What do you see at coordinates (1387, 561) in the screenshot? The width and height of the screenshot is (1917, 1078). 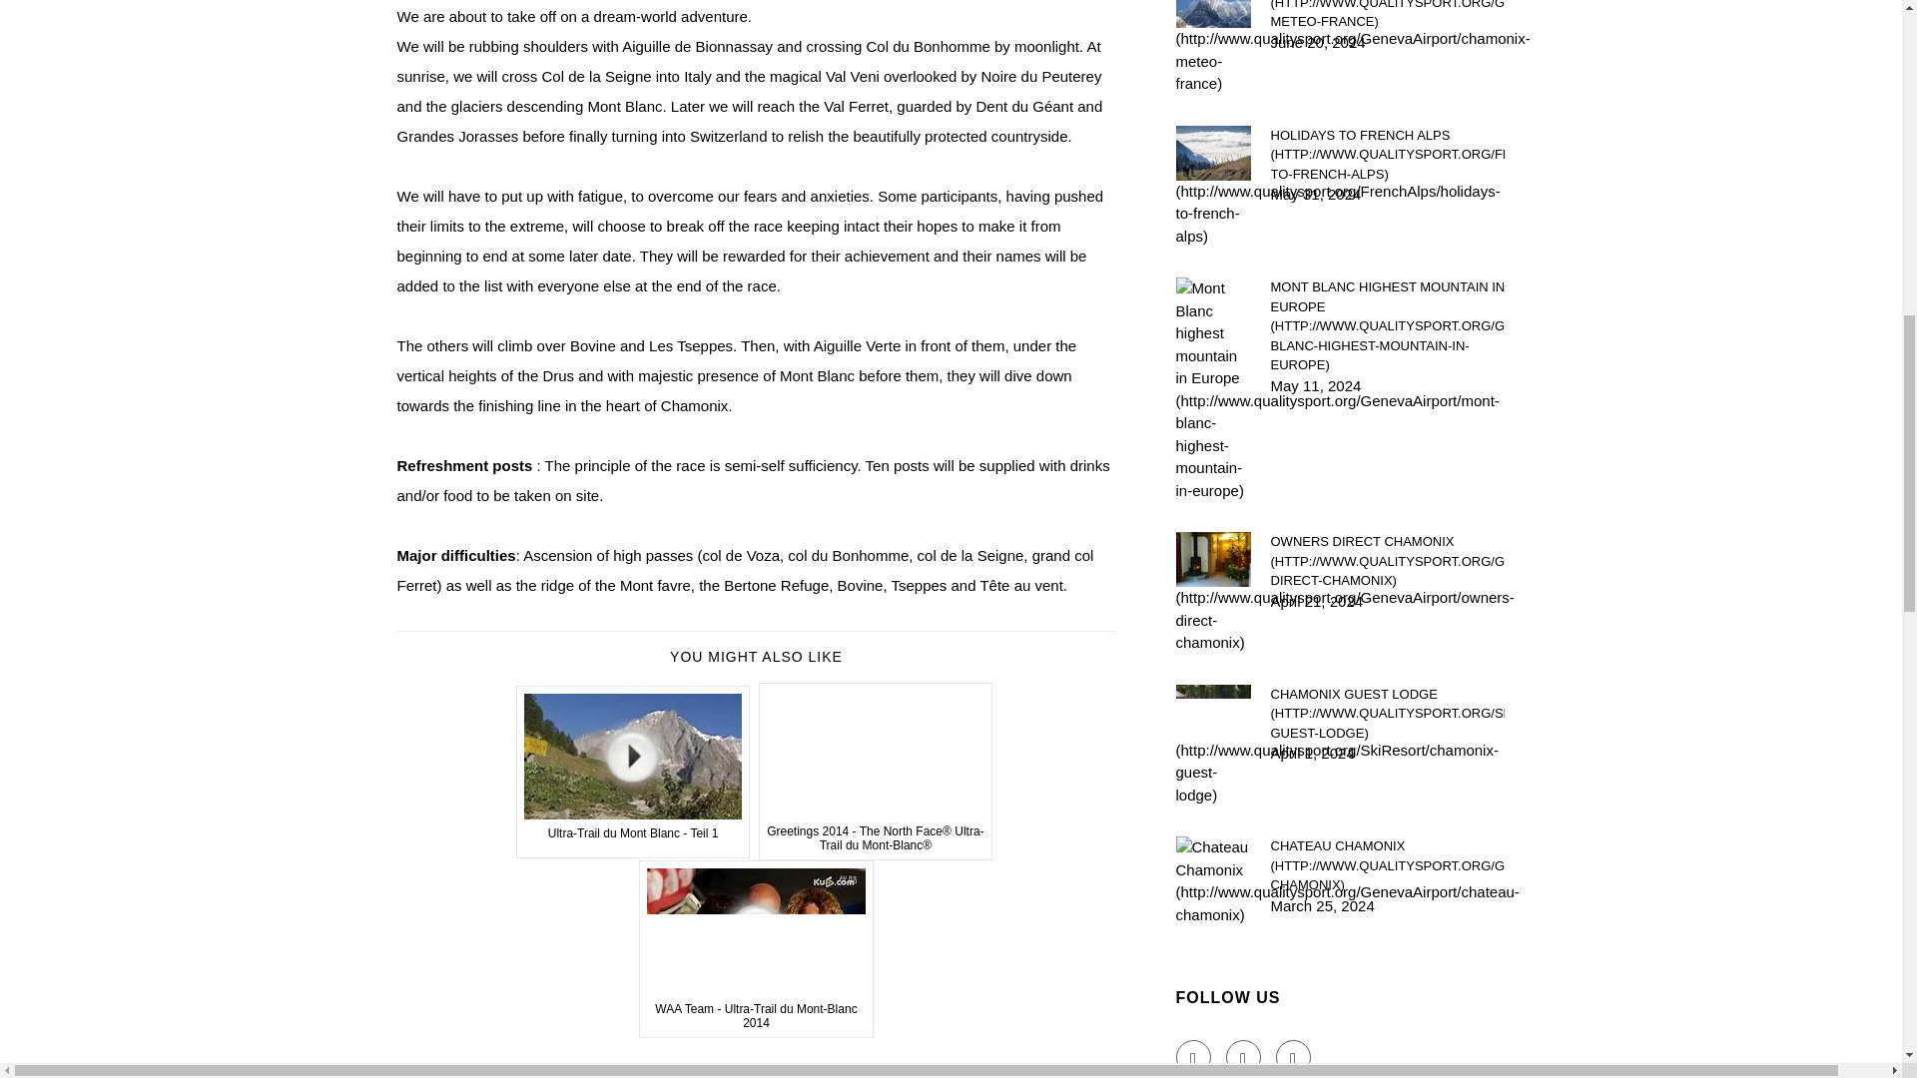 I see `OWNERS DIRECT CHAMONIX` at bounding box center [1387, 561].